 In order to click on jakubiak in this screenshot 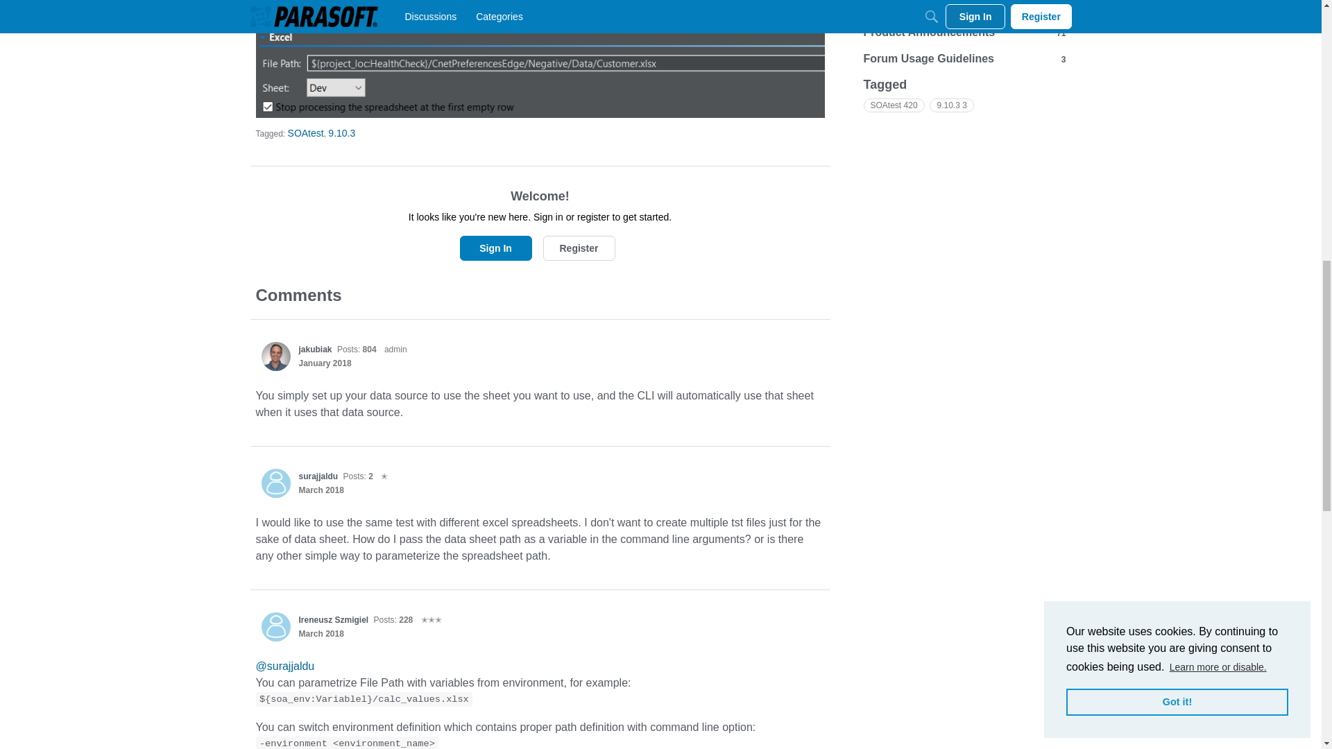, I will do `click(275, 356)`.